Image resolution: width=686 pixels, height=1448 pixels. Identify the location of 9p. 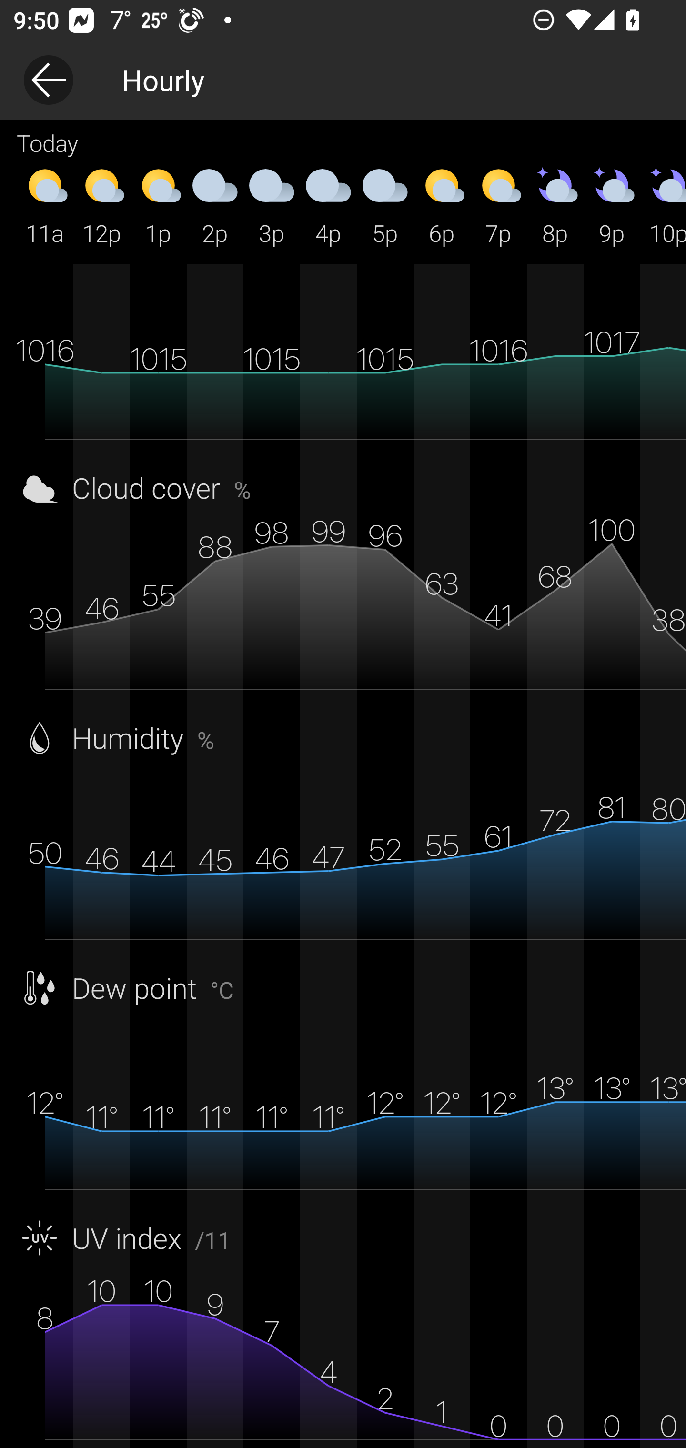
(612, 205).